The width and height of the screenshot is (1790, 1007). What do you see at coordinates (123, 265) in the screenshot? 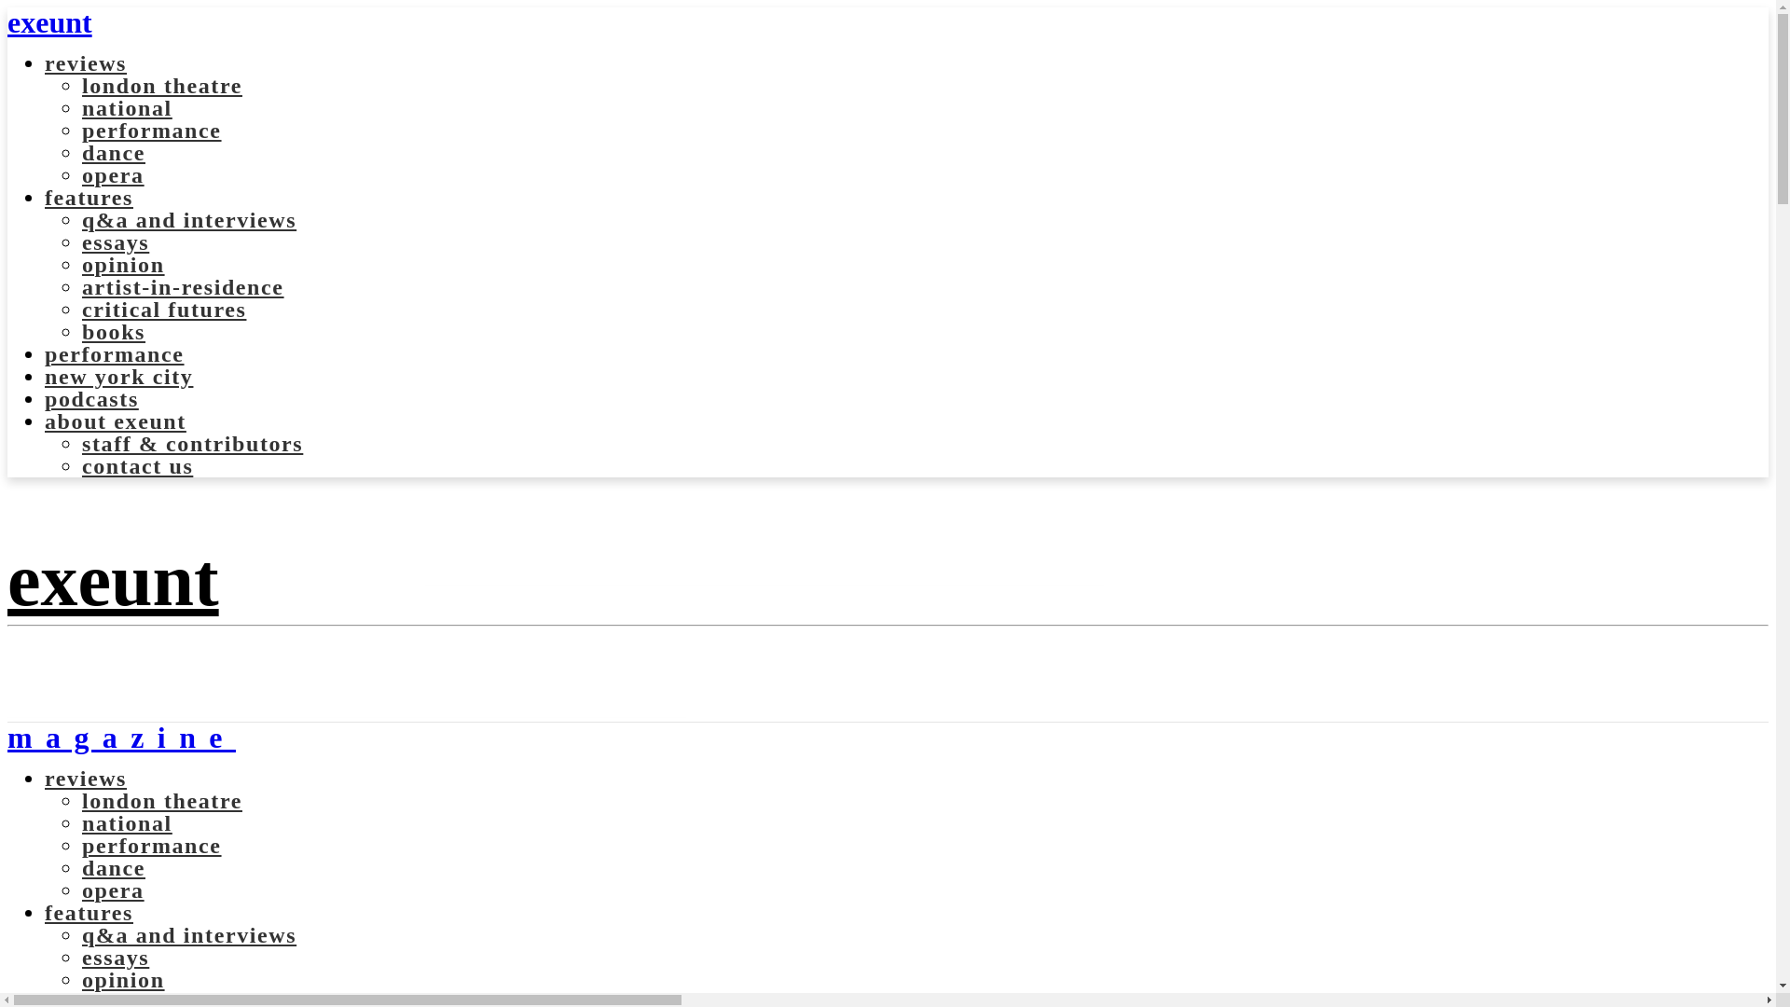
I see `opinion` at bounding box center [123, 265].